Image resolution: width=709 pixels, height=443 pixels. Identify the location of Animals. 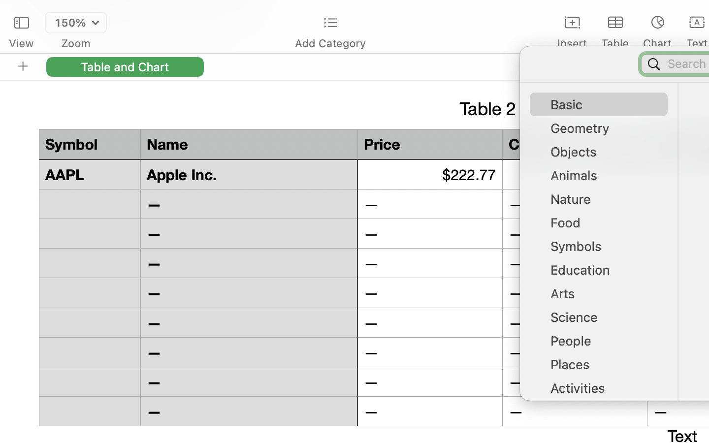
(604, 179).